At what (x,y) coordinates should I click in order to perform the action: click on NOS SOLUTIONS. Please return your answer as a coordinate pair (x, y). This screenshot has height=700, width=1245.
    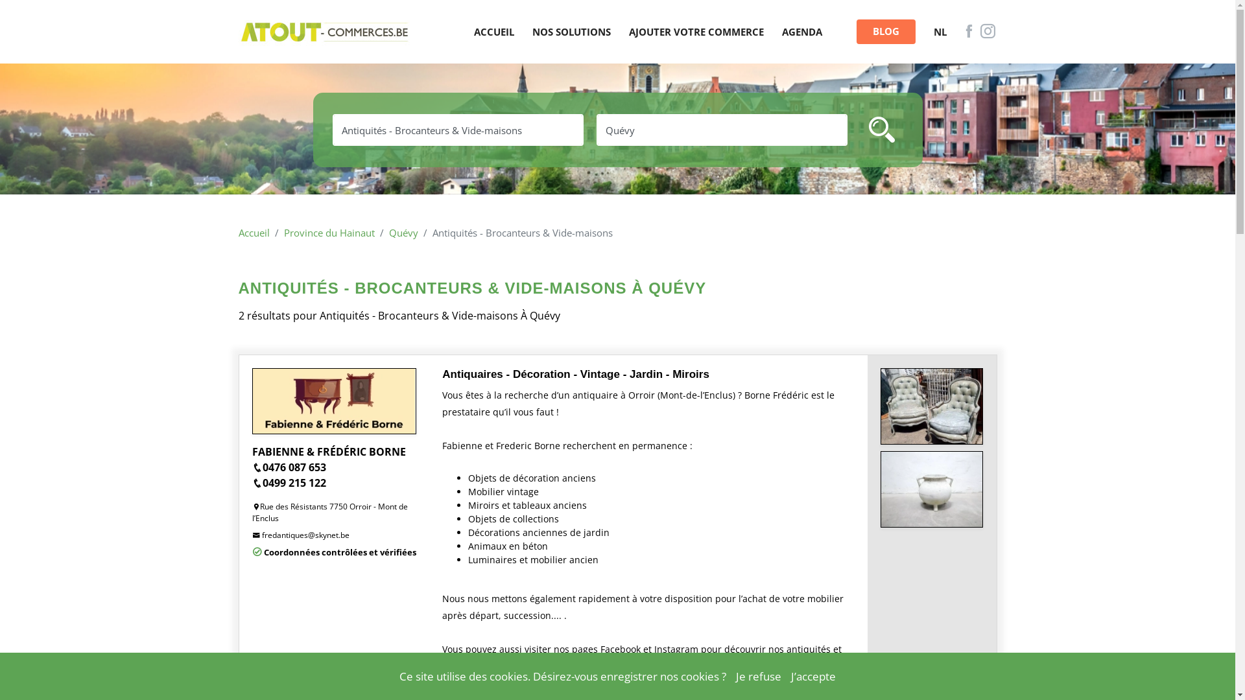
    Looking at the image, I should click on (571, 32).